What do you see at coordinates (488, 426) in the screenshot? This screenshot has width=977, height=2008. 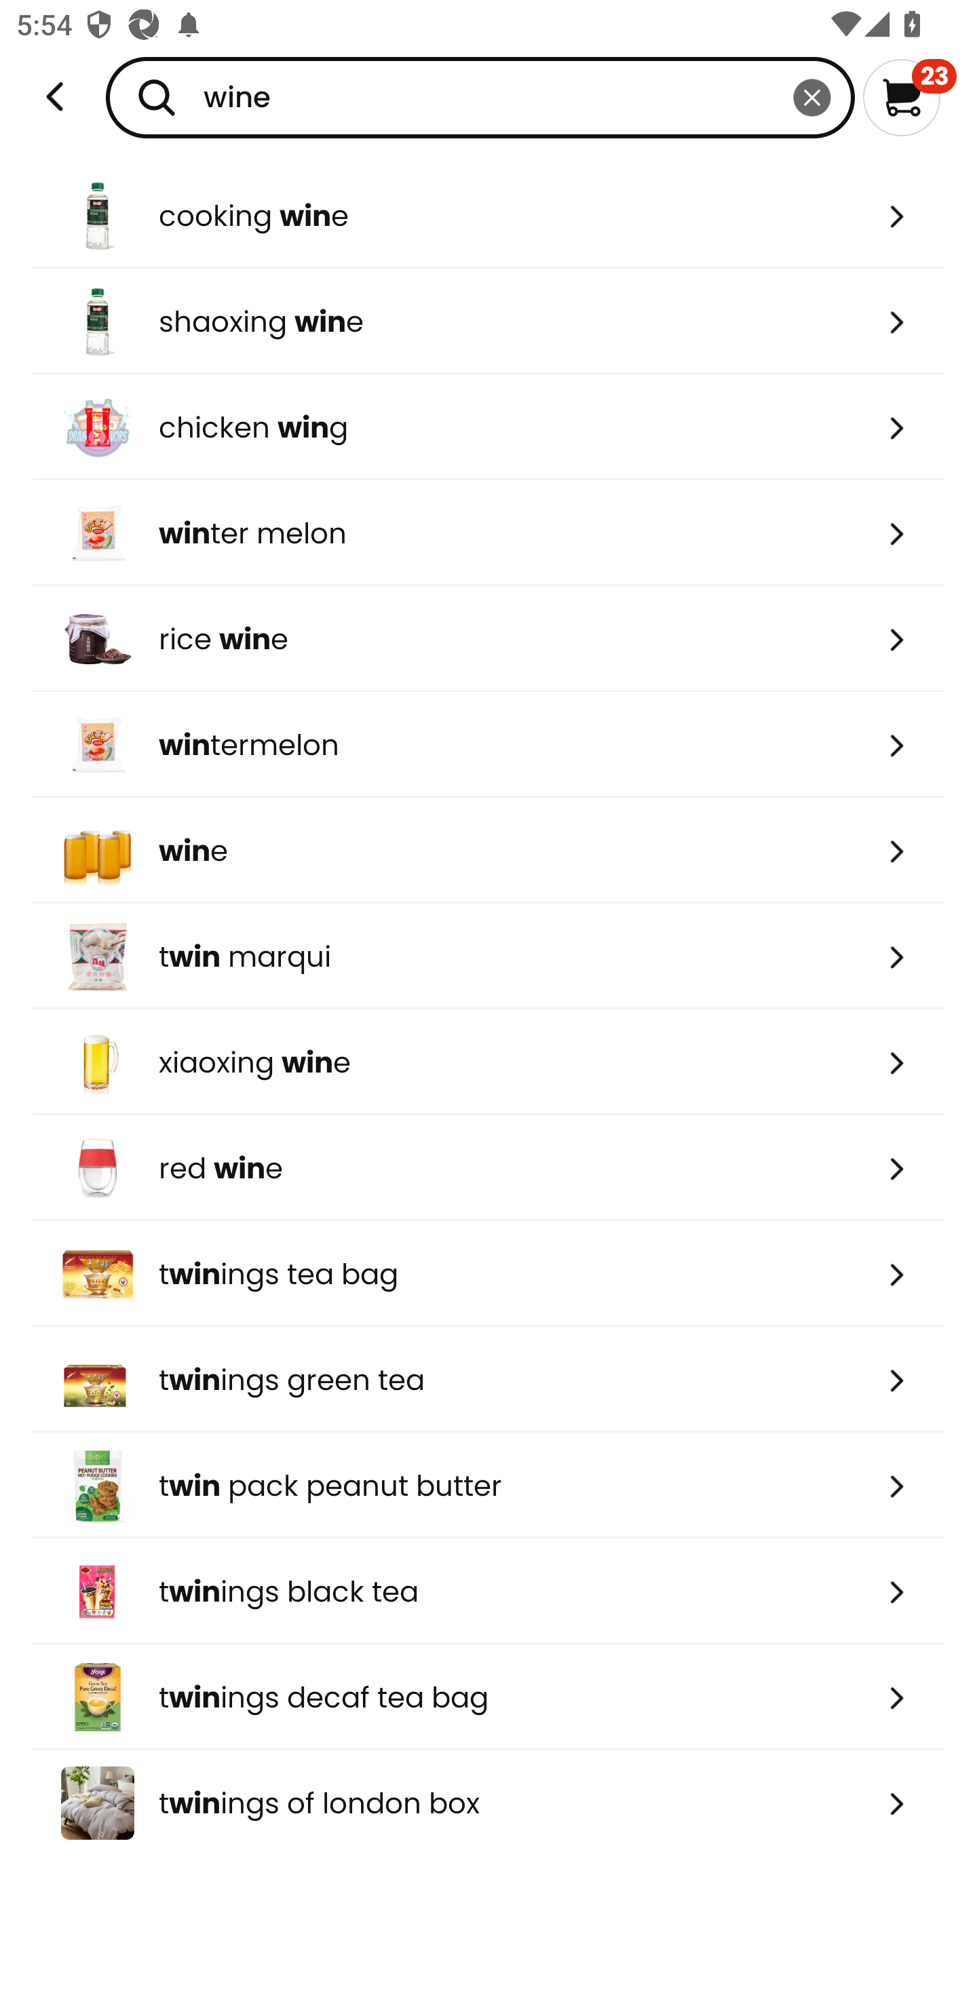 I see `chicken wing` at bounding box center [488, 426].